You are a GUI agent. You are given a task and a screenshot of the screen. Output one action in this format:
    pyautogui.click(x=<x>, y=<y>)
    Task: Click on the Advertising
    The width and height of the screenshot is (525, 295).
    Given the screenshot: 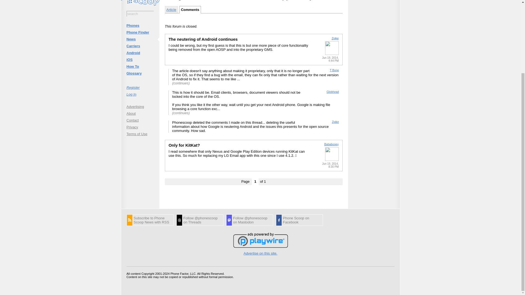 What is the action you would take?
    pyautogui.click(x=140, y=107)
    